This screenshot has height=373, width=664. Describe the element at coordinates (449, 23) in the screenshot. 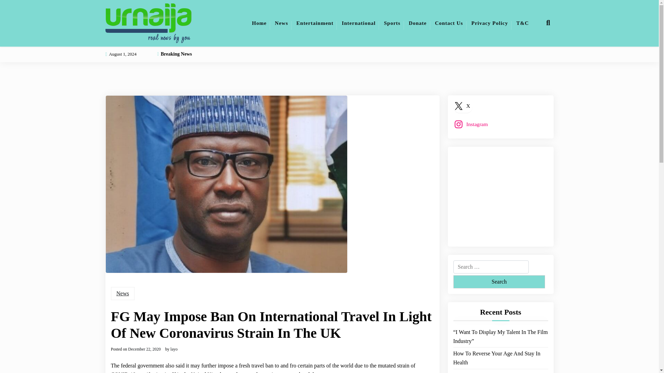

I see `Contact Us` at that location.